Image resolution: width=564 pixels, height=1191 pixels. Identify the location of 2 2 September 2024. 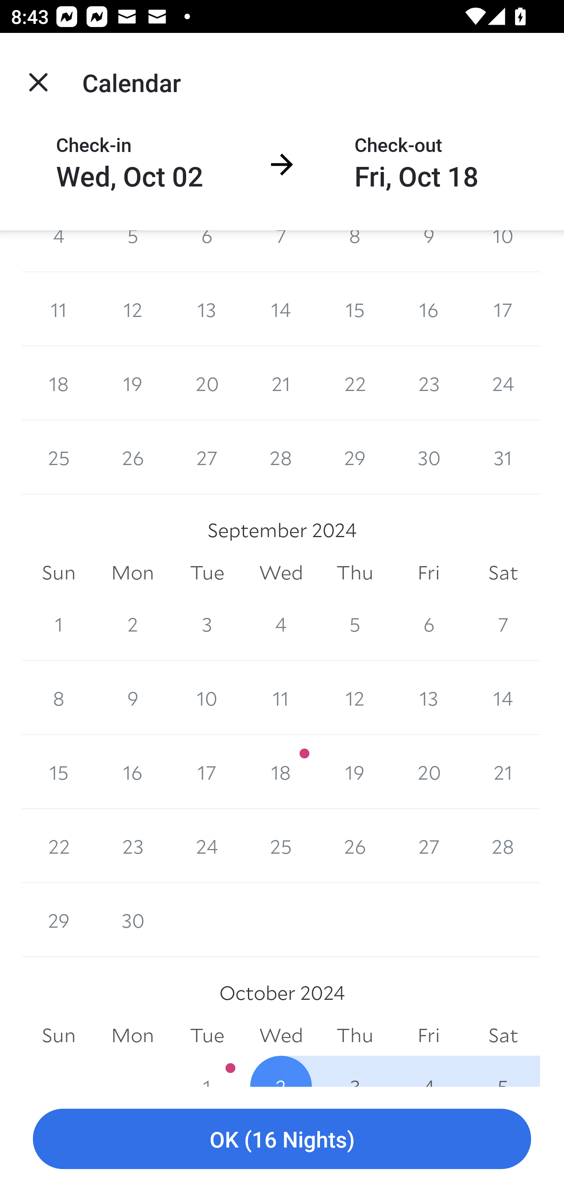
(132, 624).